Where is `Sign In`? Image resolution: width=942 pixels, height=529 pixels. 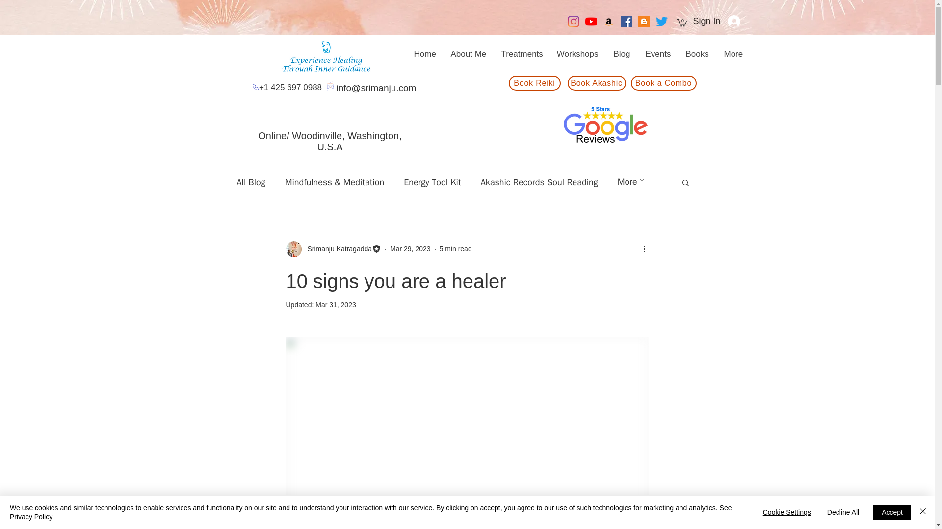
Sign In is located at coordinates (716, 21).